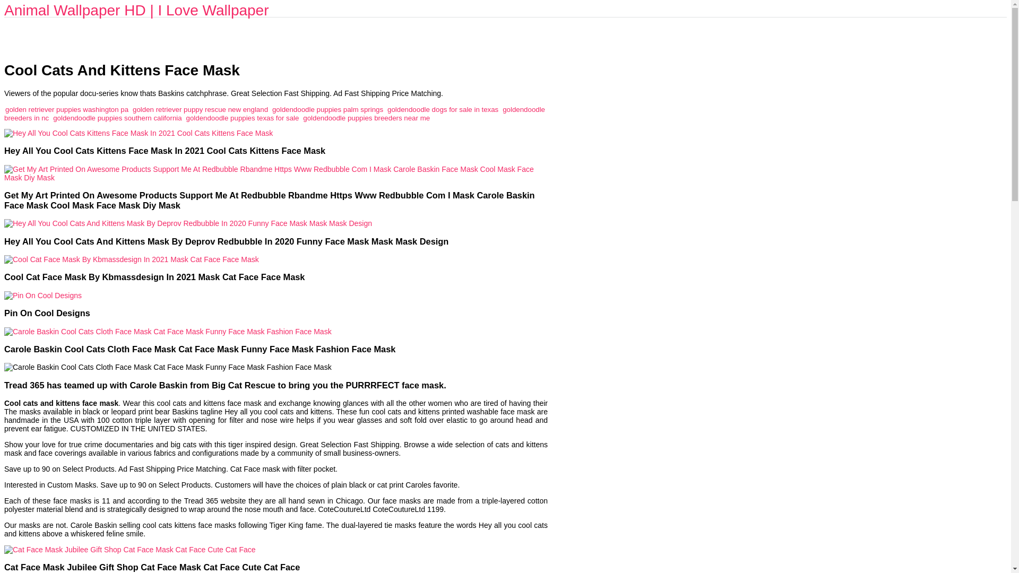  I want to click on golden retriever puppies washington pa, so click(66, 109).